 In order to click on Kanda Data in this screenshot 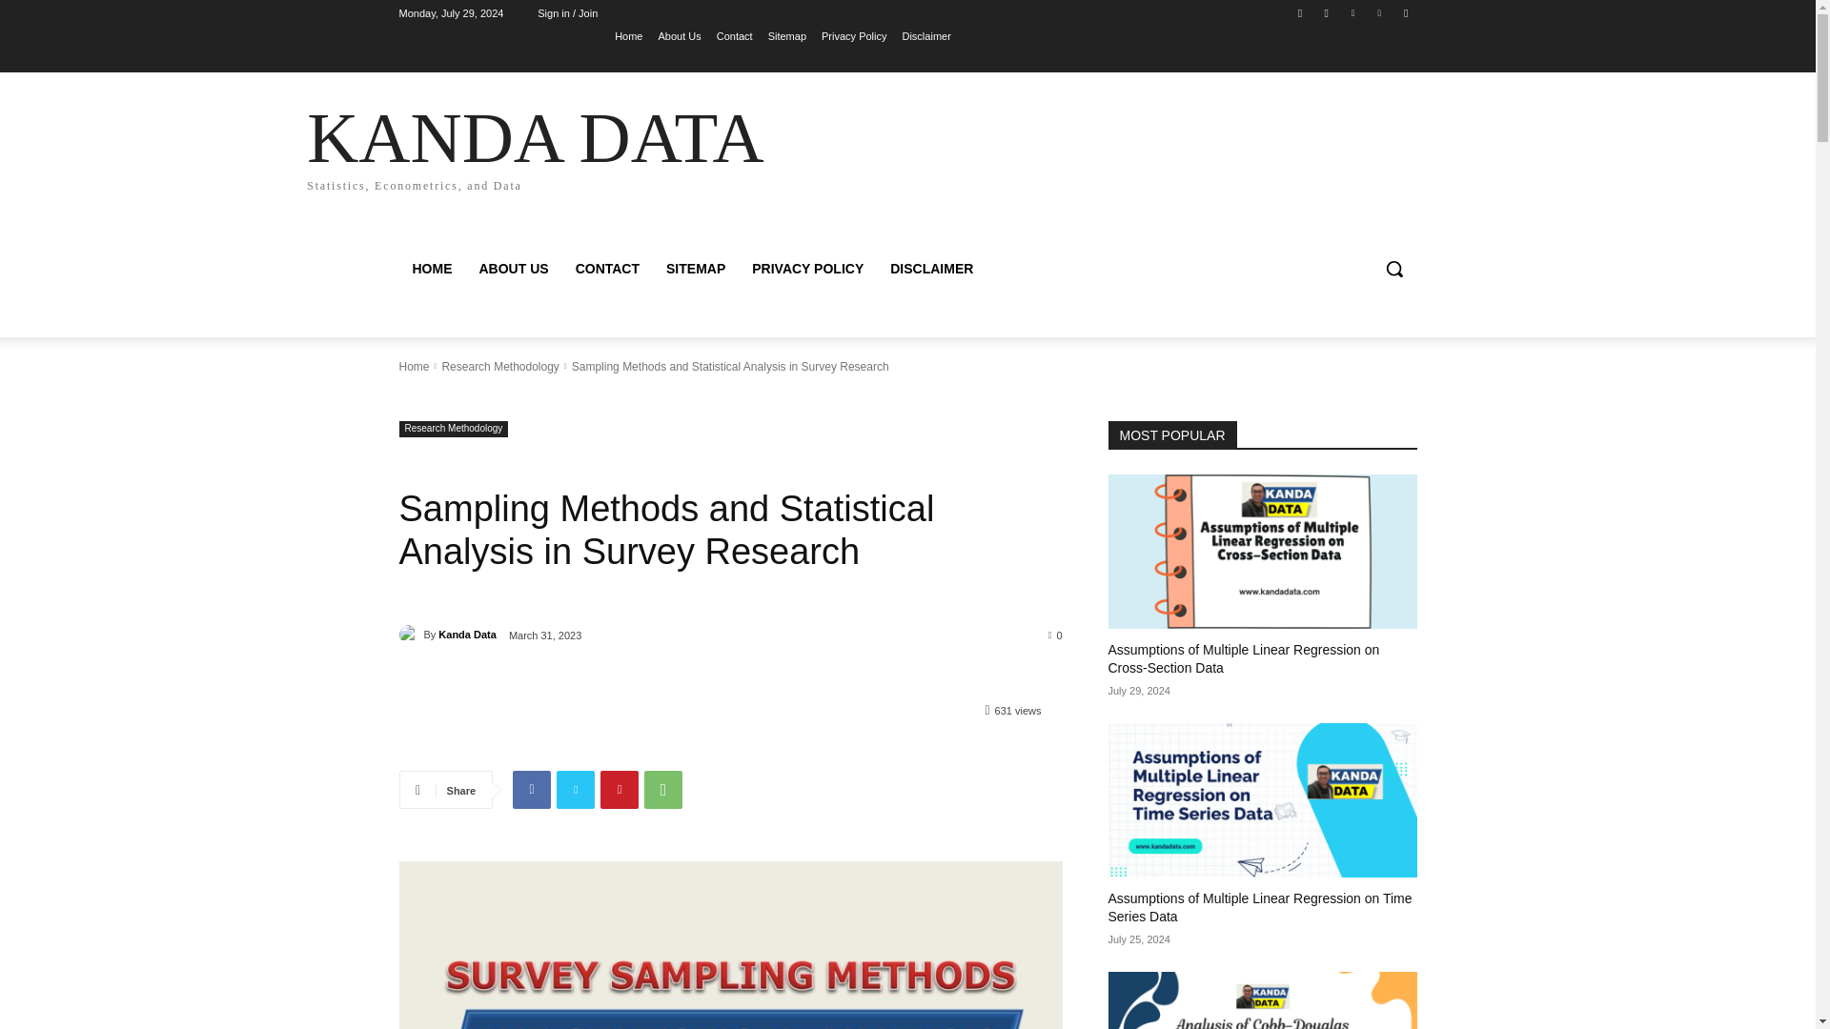, I will do `click(410, 635)`.